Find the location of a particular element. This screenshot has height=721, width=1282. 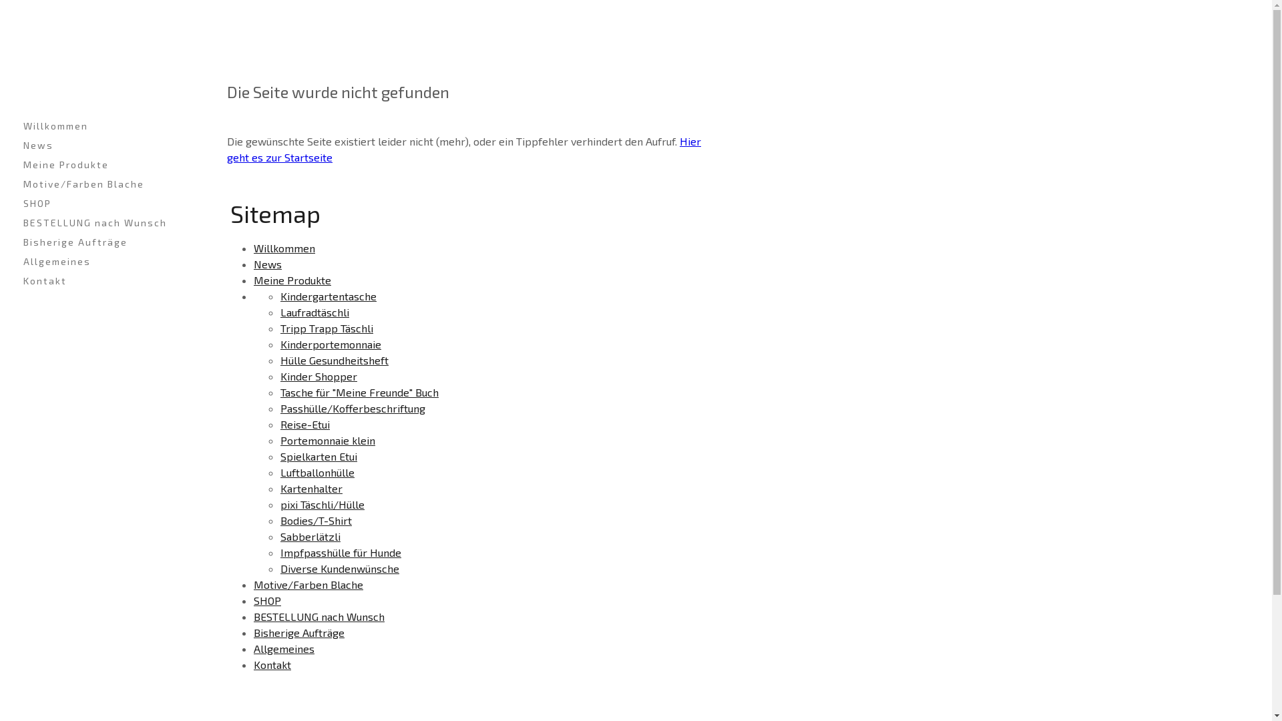

Kontakt is located at coordinates (272, 665).